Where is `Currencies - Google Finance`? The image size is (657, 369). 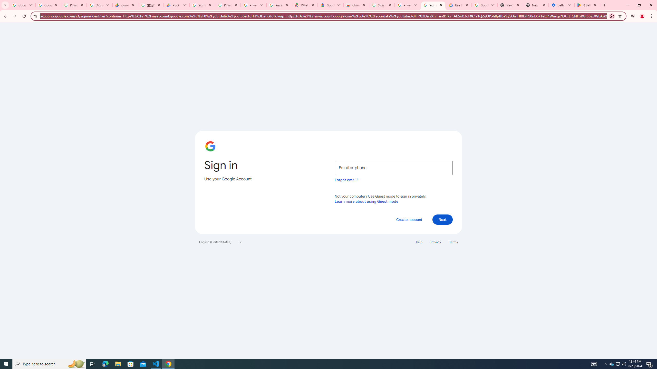
Currencies - Google Finance is located at coordinates (125, 5).